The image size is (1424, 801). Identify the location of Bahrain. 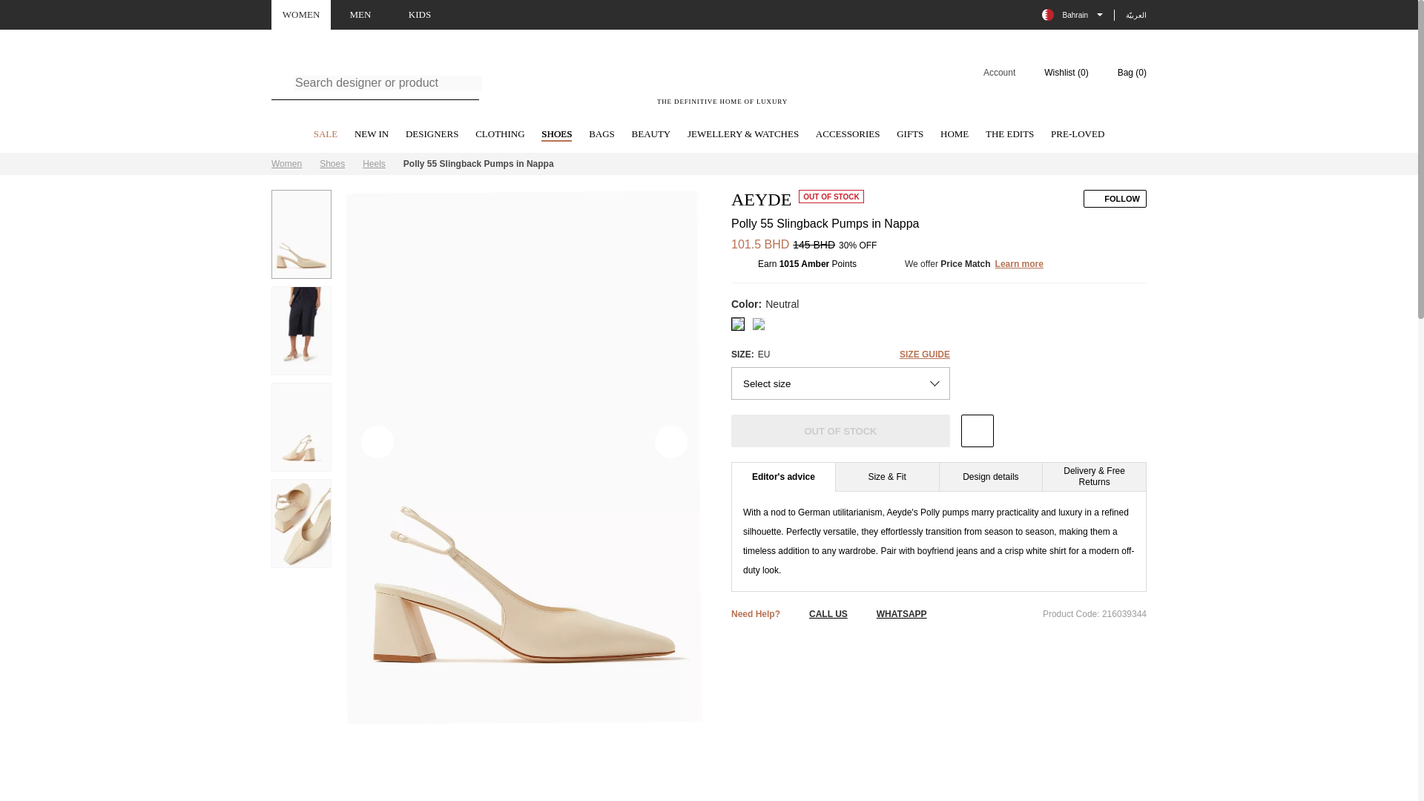
(1072, 15).